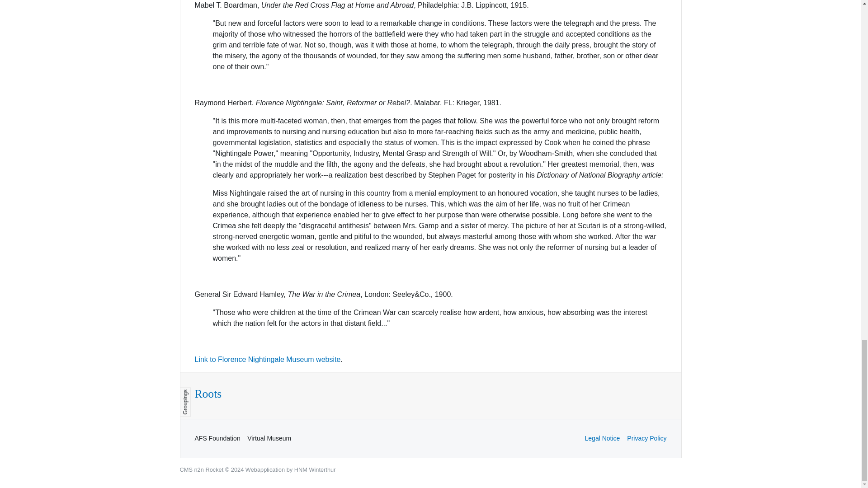  Describe the element at coordinates (646, 438) in the screenshot. I see `Privacy Policy` at that location.